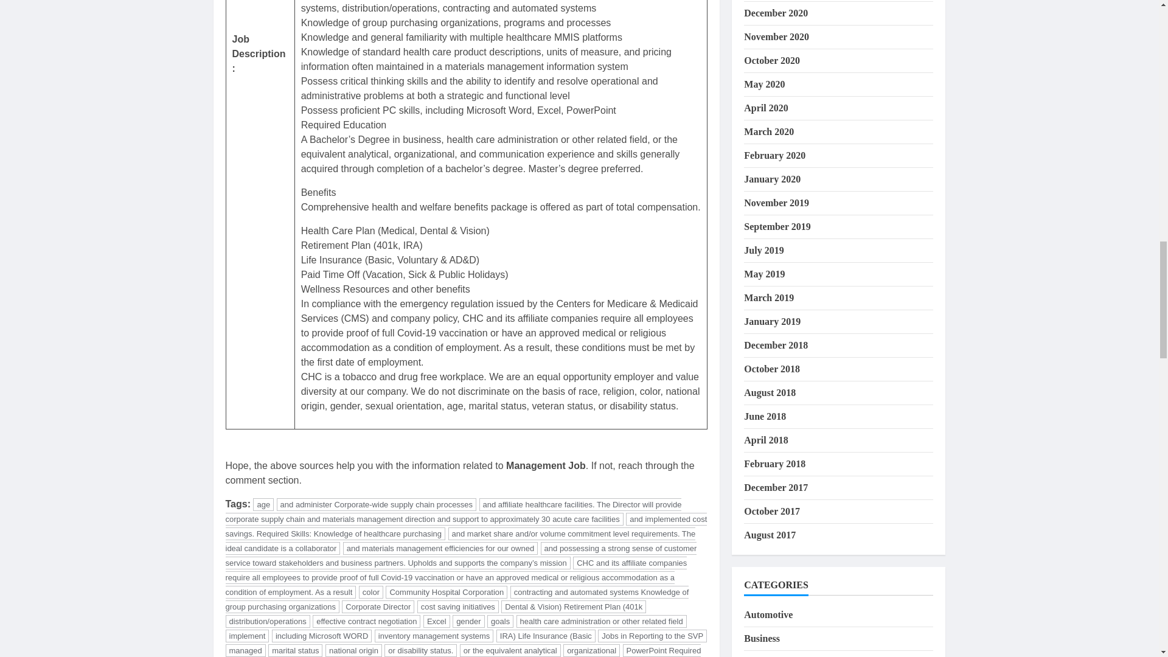 The height and width of the screenshot is (657, 1168). I want to click on Corporate Director, so click(378, 607).